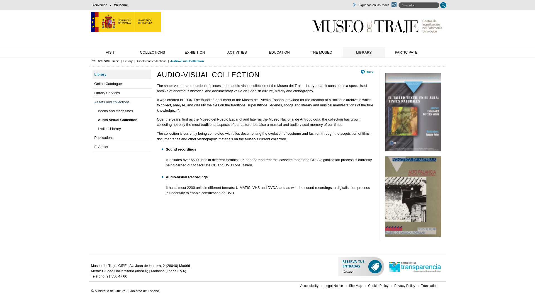  I want to click on Enlace externo, se abre en ventana nueva., so click(126, 22).